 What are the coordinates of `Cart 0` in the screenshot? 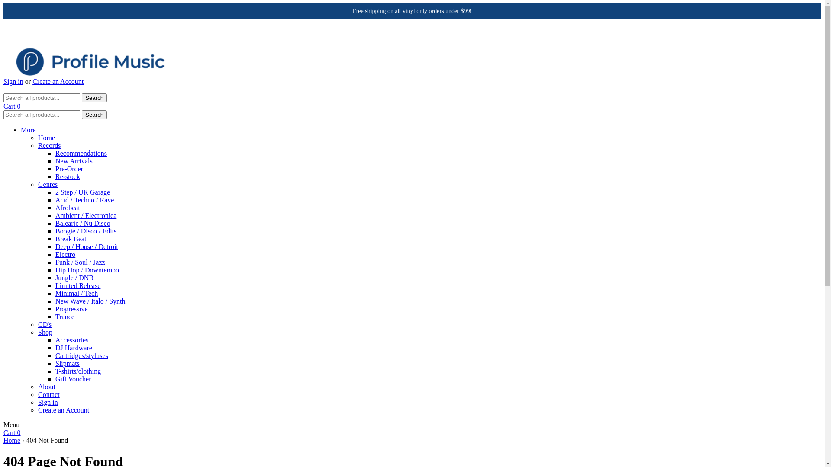 It's located at (12, 432).